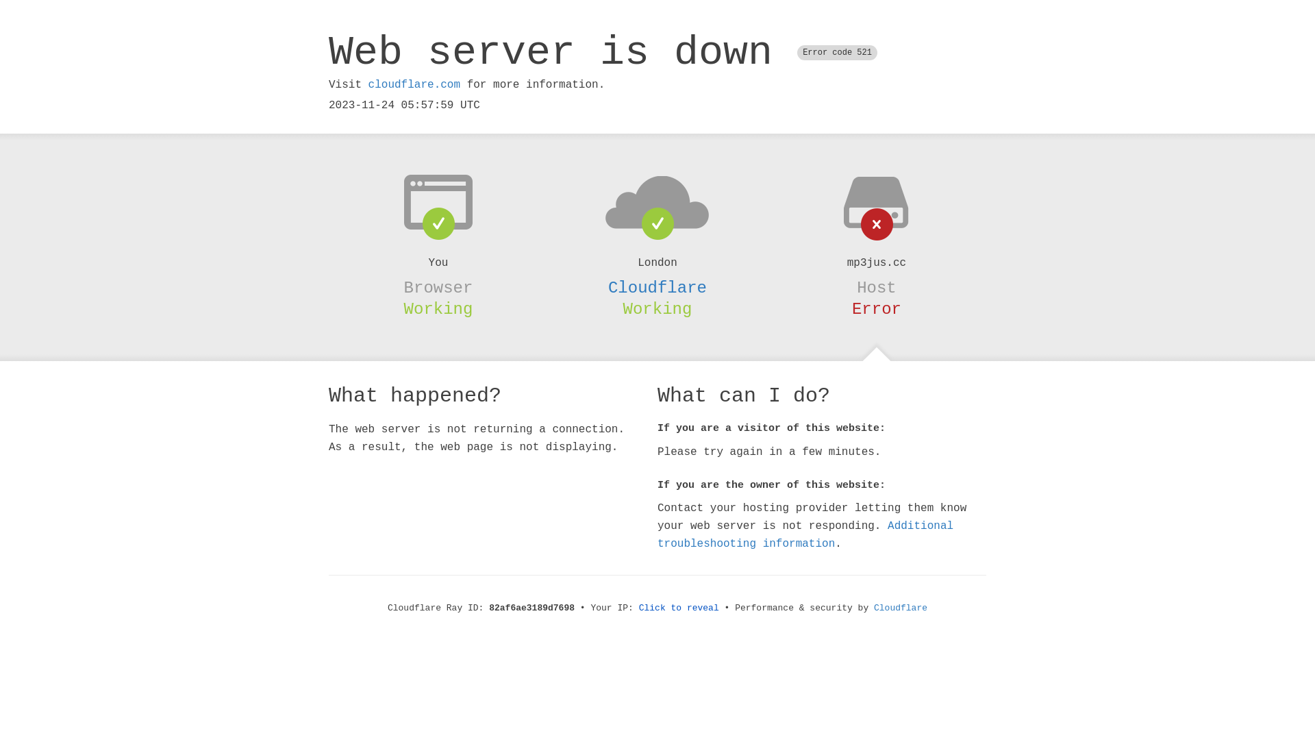  Describe the element at coordinates (679, 608) in the screenshot. I see `Click to reveal` at that location.